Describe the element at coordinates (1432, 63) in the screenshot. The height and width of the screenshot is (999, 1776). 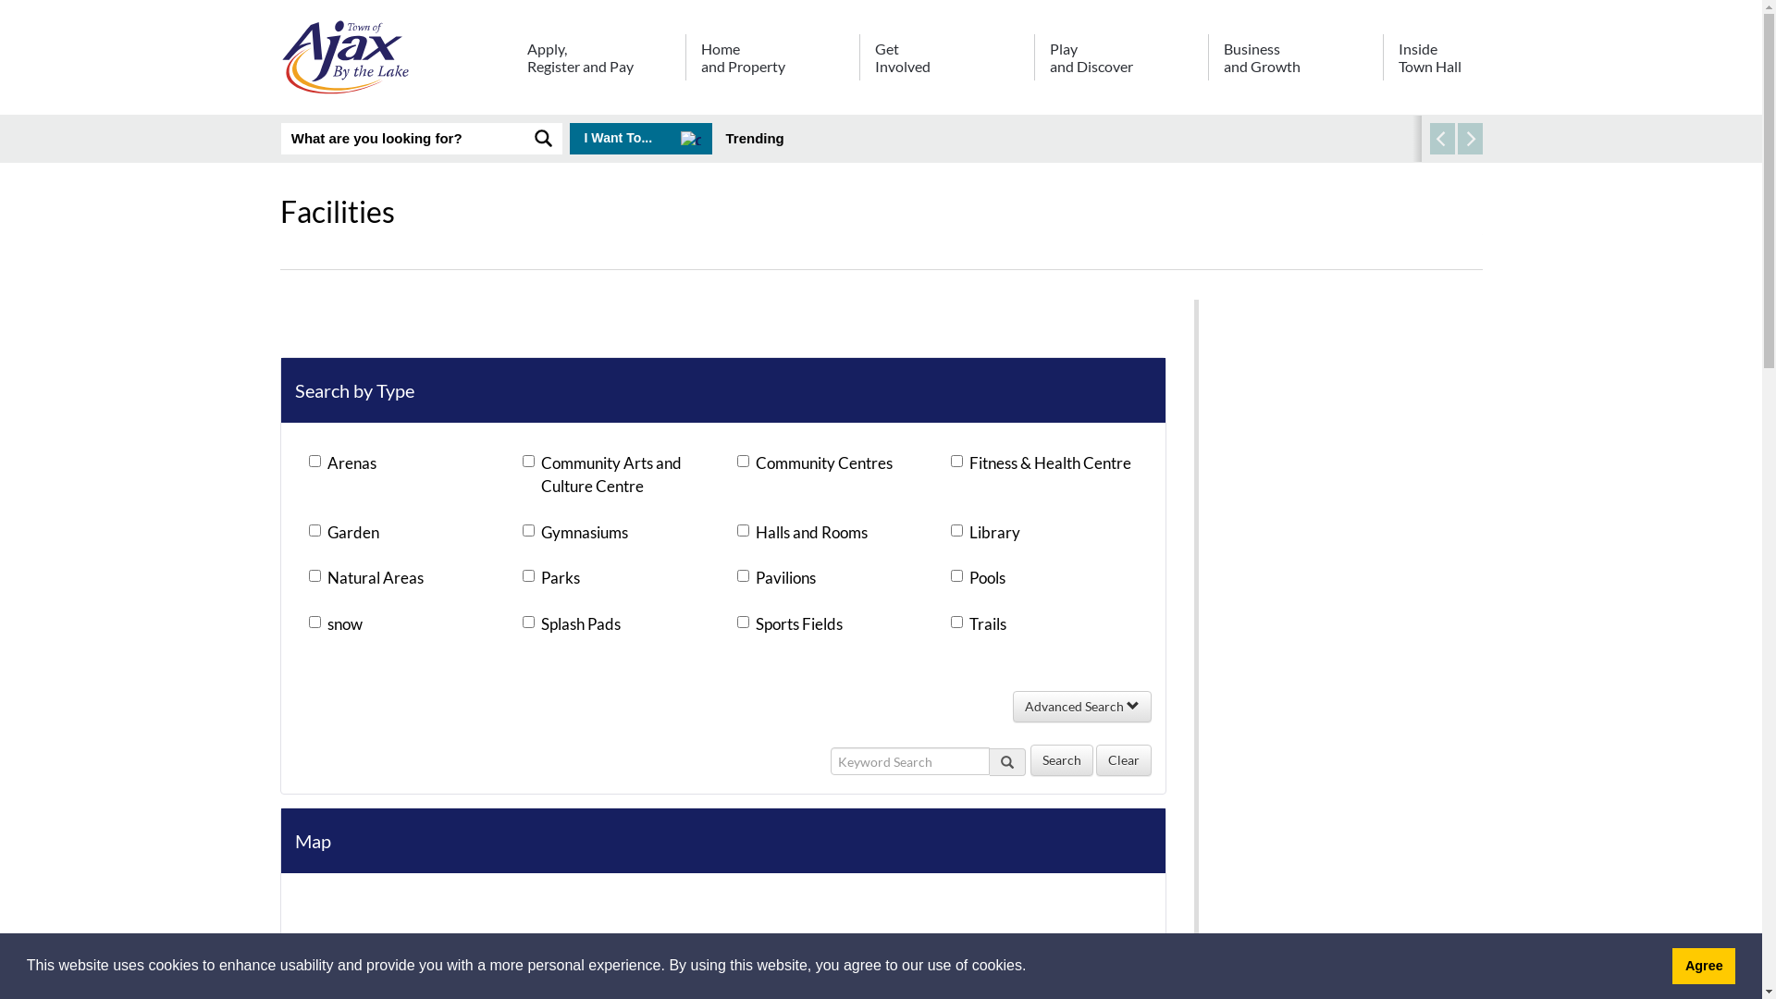
I see `Inside
Town Hall` at that location.